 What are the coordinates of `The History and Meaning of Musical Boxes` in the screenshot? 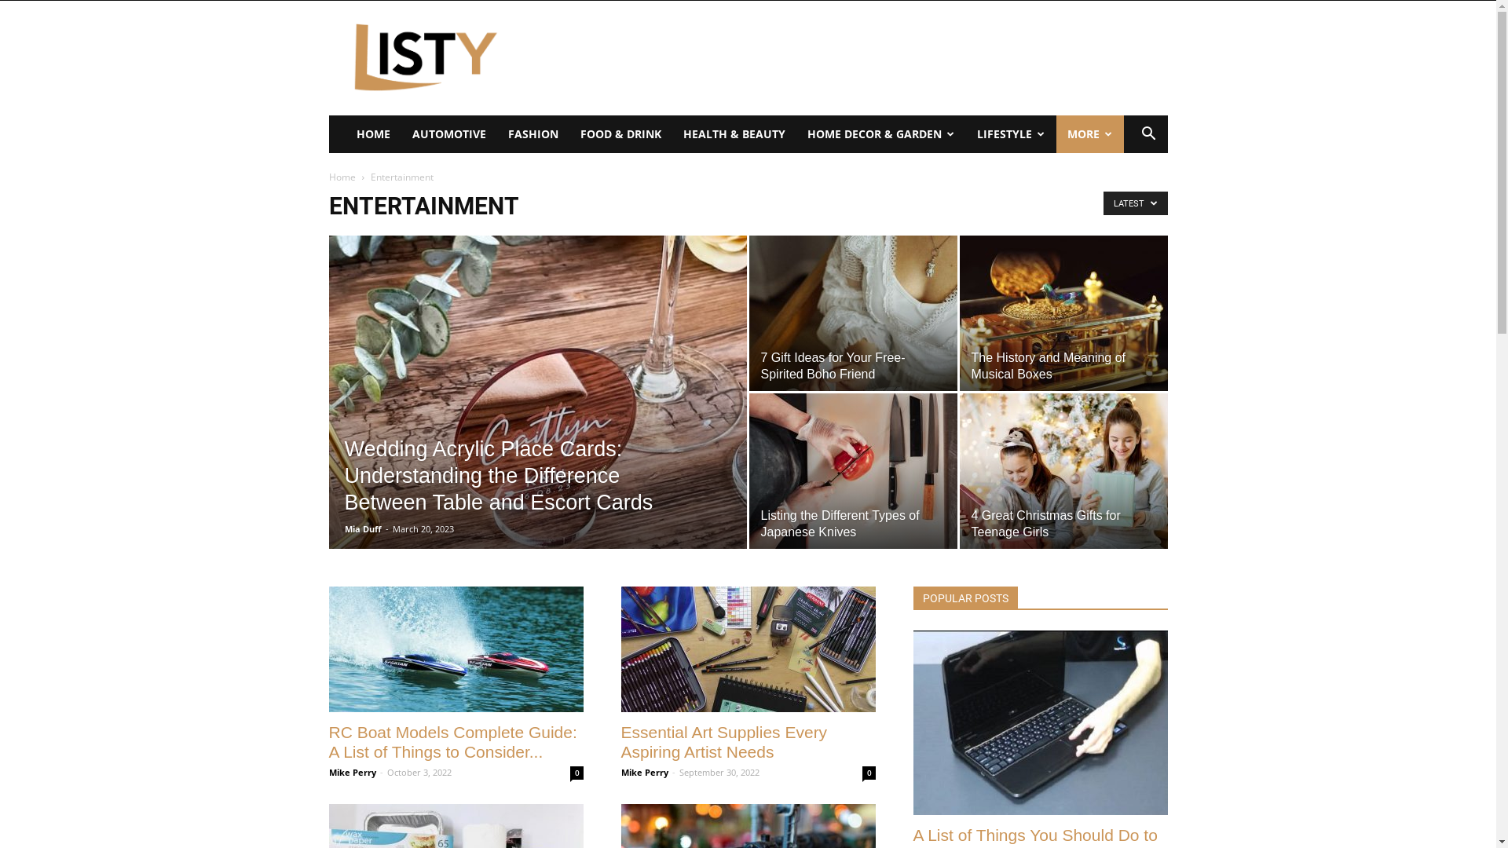 It's located at (1063, 313).